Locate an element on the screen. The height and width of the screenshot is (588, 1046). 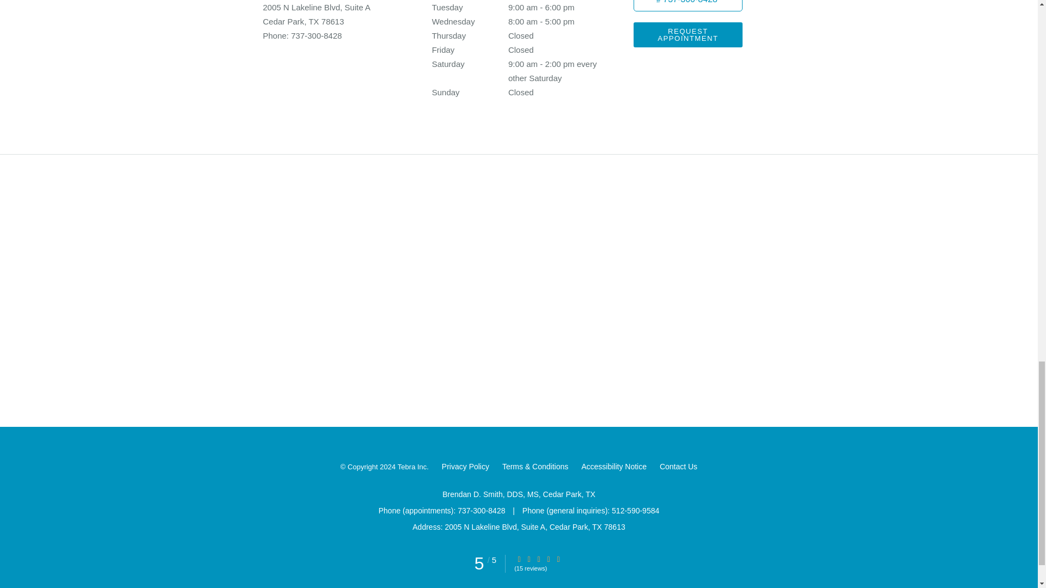
Star Rating is located at coordinates (548, 559).